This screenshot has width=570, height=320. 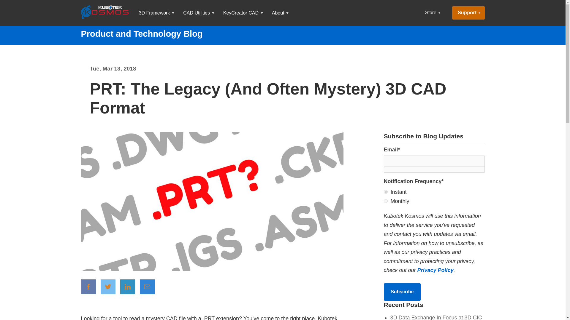 What do you see at coordinates (108, 287) in the screenshot?
I see `Tweet on Twitter` at bounding box center [108, 287].